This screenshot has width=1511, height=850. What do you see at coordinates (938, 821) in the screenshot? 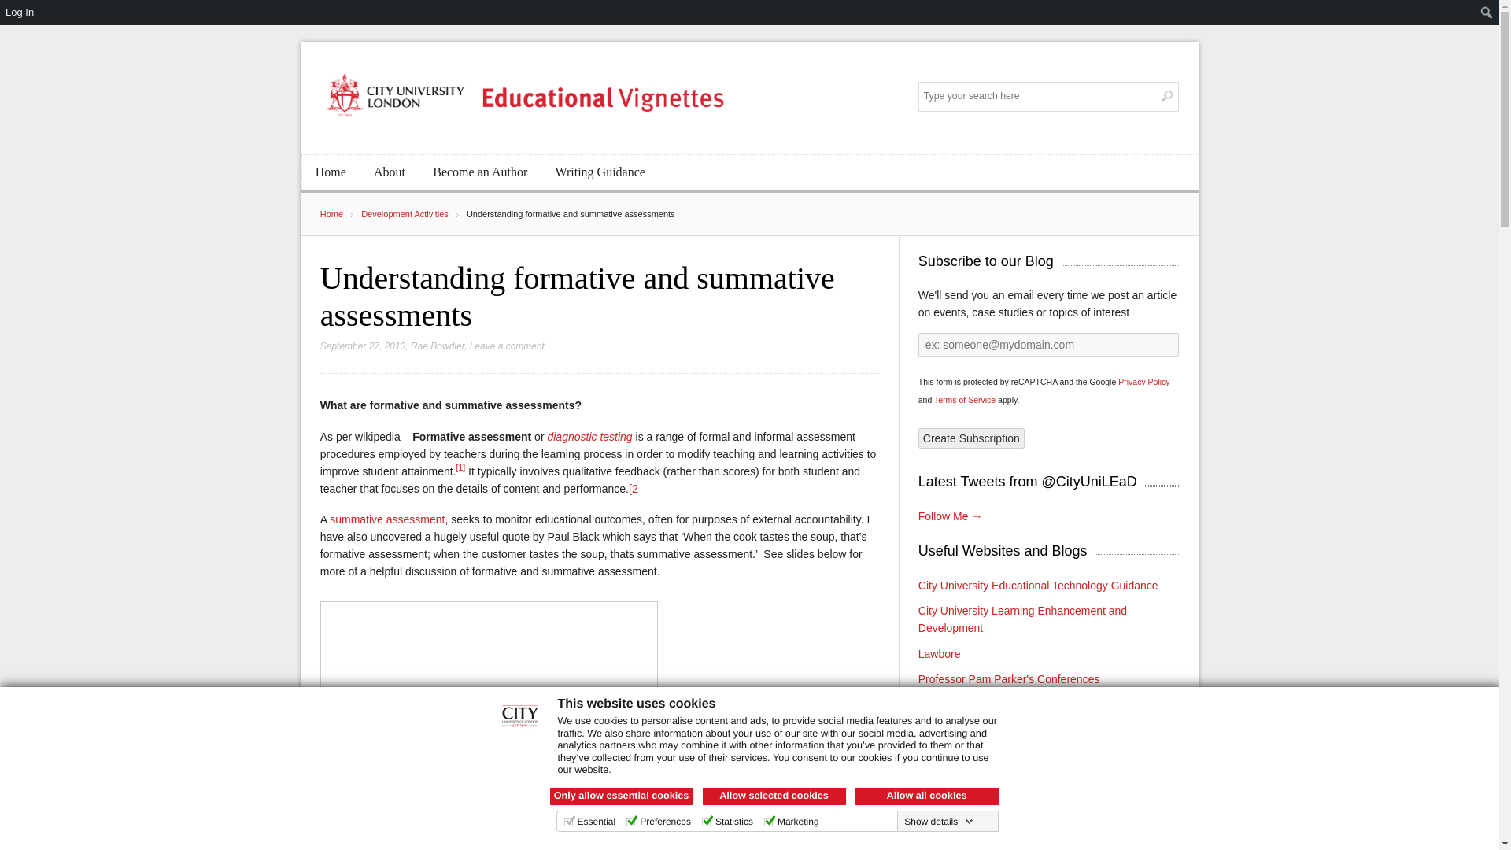
I see `Show details` at bounding box center [938, 821].